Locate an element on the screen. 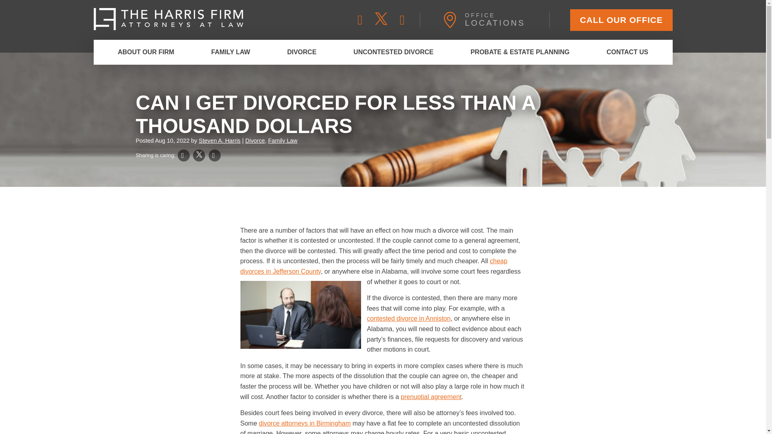  Family Law is located at coordinates (302, 52).